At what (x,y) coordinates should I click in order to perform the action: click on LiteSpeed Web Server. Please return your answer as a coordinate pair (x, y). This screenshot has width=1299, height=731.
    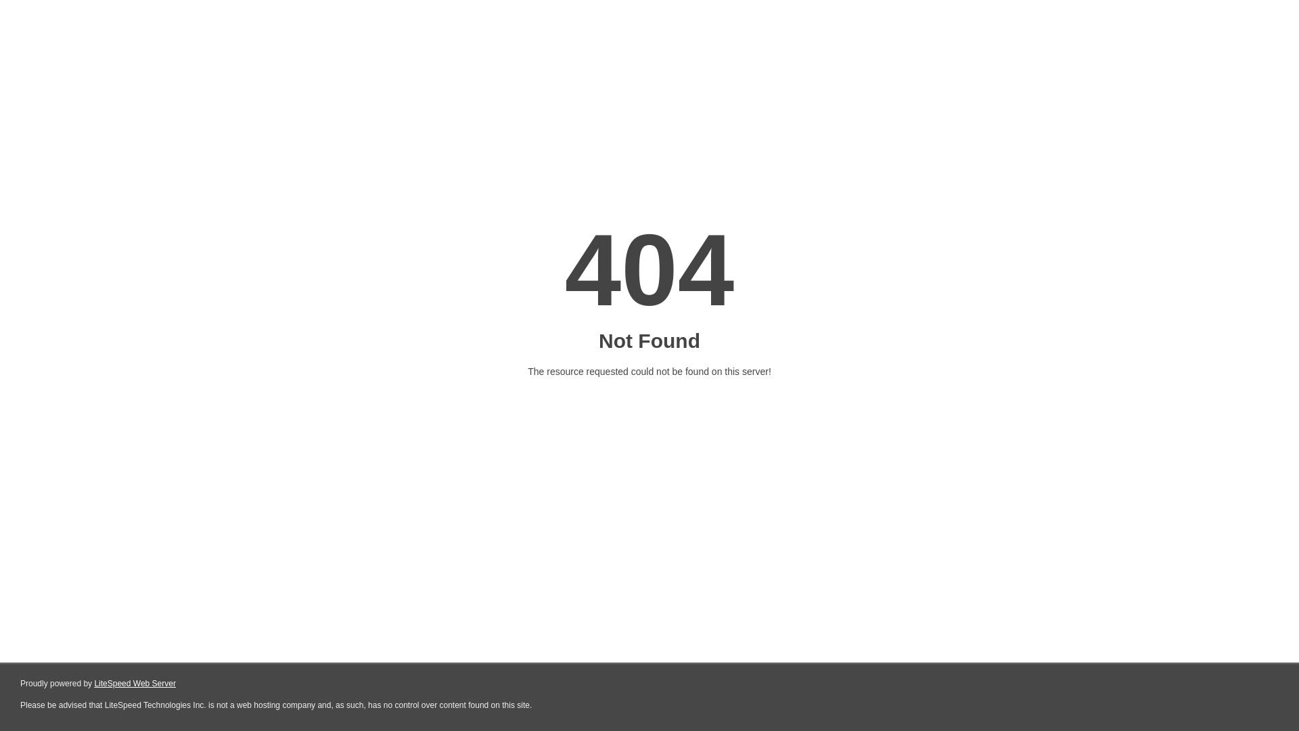
    Looking at the image, I should click on (134, 684).